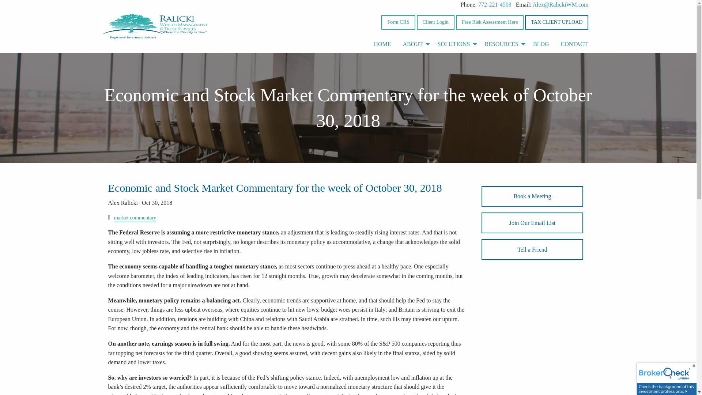 The image size is (702, 395). Describe the element at coordinates (455, 44) in the screenshot. I see `SOLUTIONS` at that location.